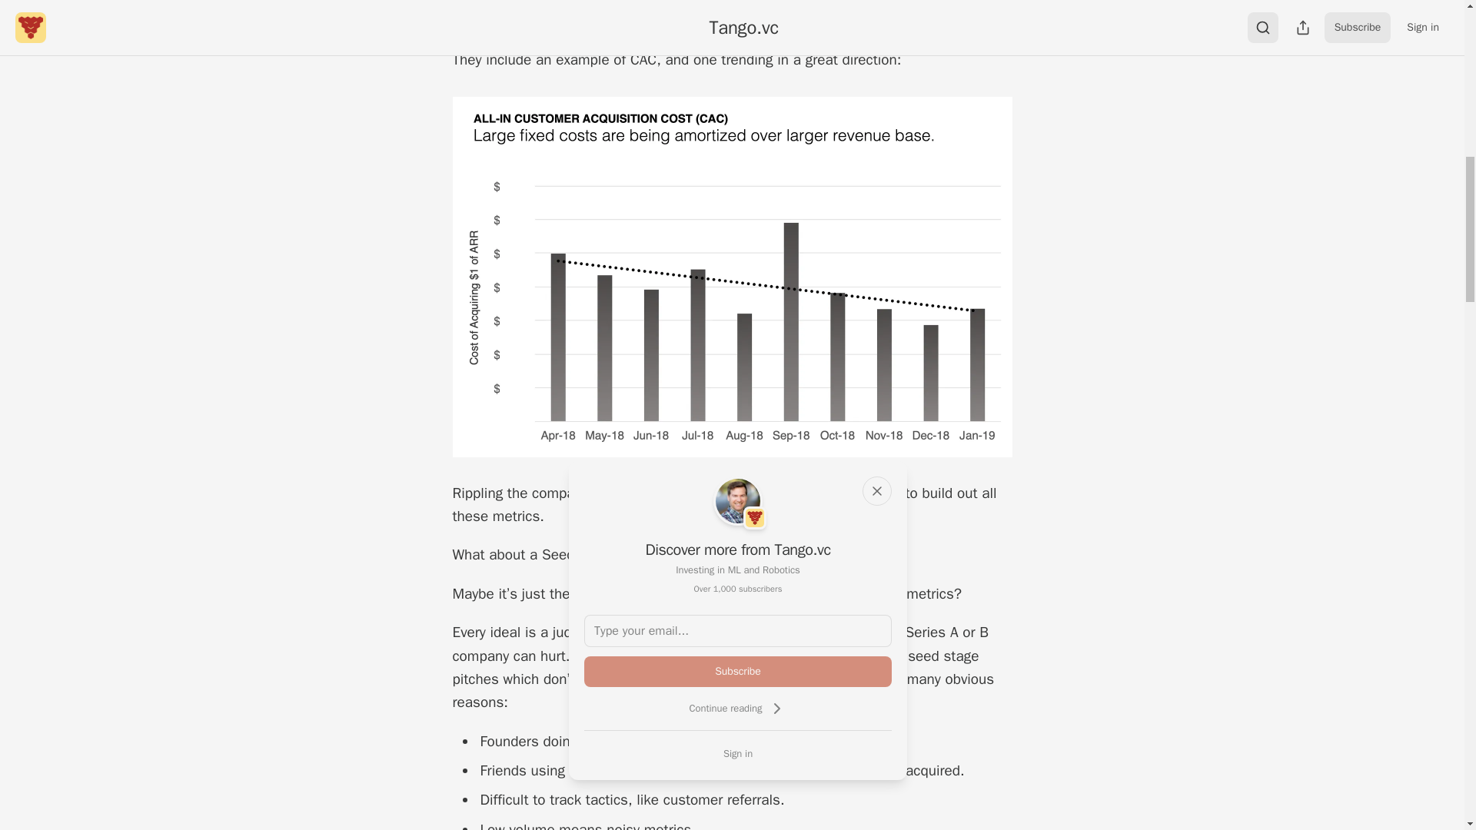 The image size is (1476, 830). Describe the element at coordinates (738, 672) in the screenshot. I see `Subscribe` at that location.